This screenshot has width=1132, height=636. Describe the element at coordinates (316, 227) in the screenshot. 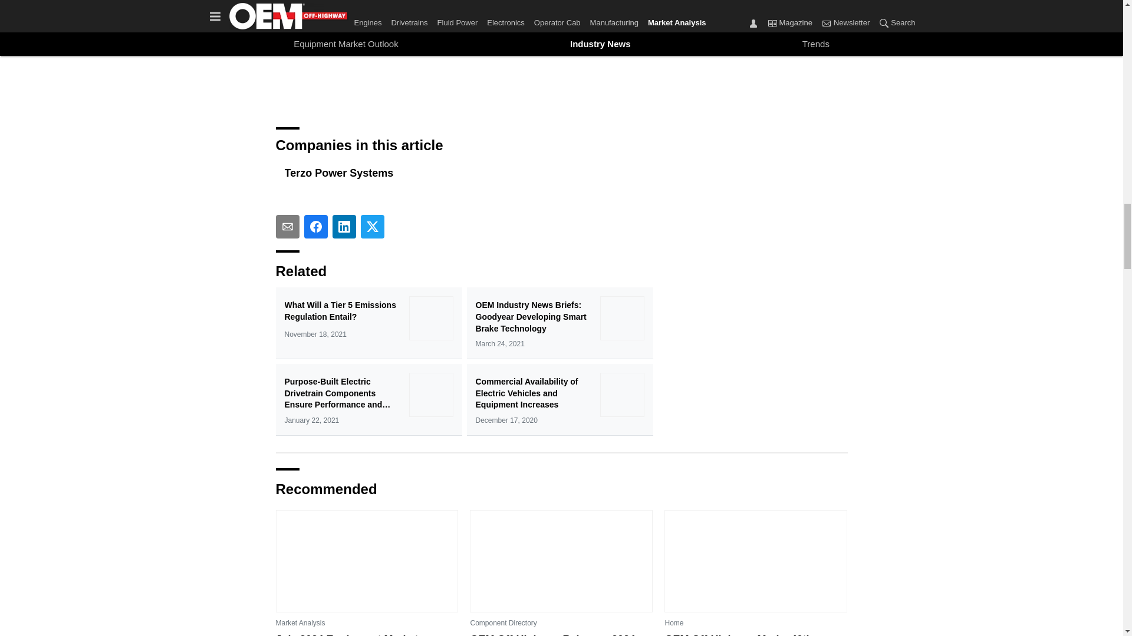

I see `Share To facebook` at that location.